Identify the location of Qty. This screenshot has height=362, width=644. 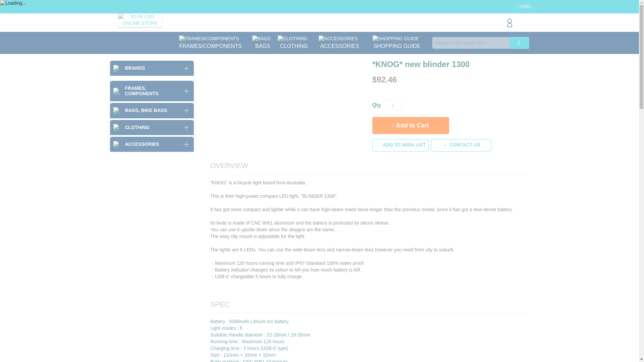
(393, 105).